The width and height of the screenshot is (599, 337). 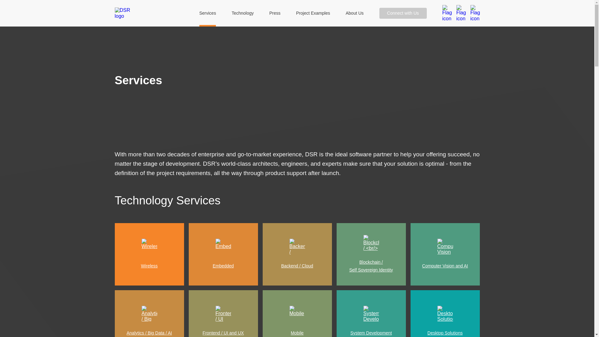 What do you see at coordinates (445, 254) in the screenshot?
I see `Computer Vision and AI` at bounding box center [445, 254].